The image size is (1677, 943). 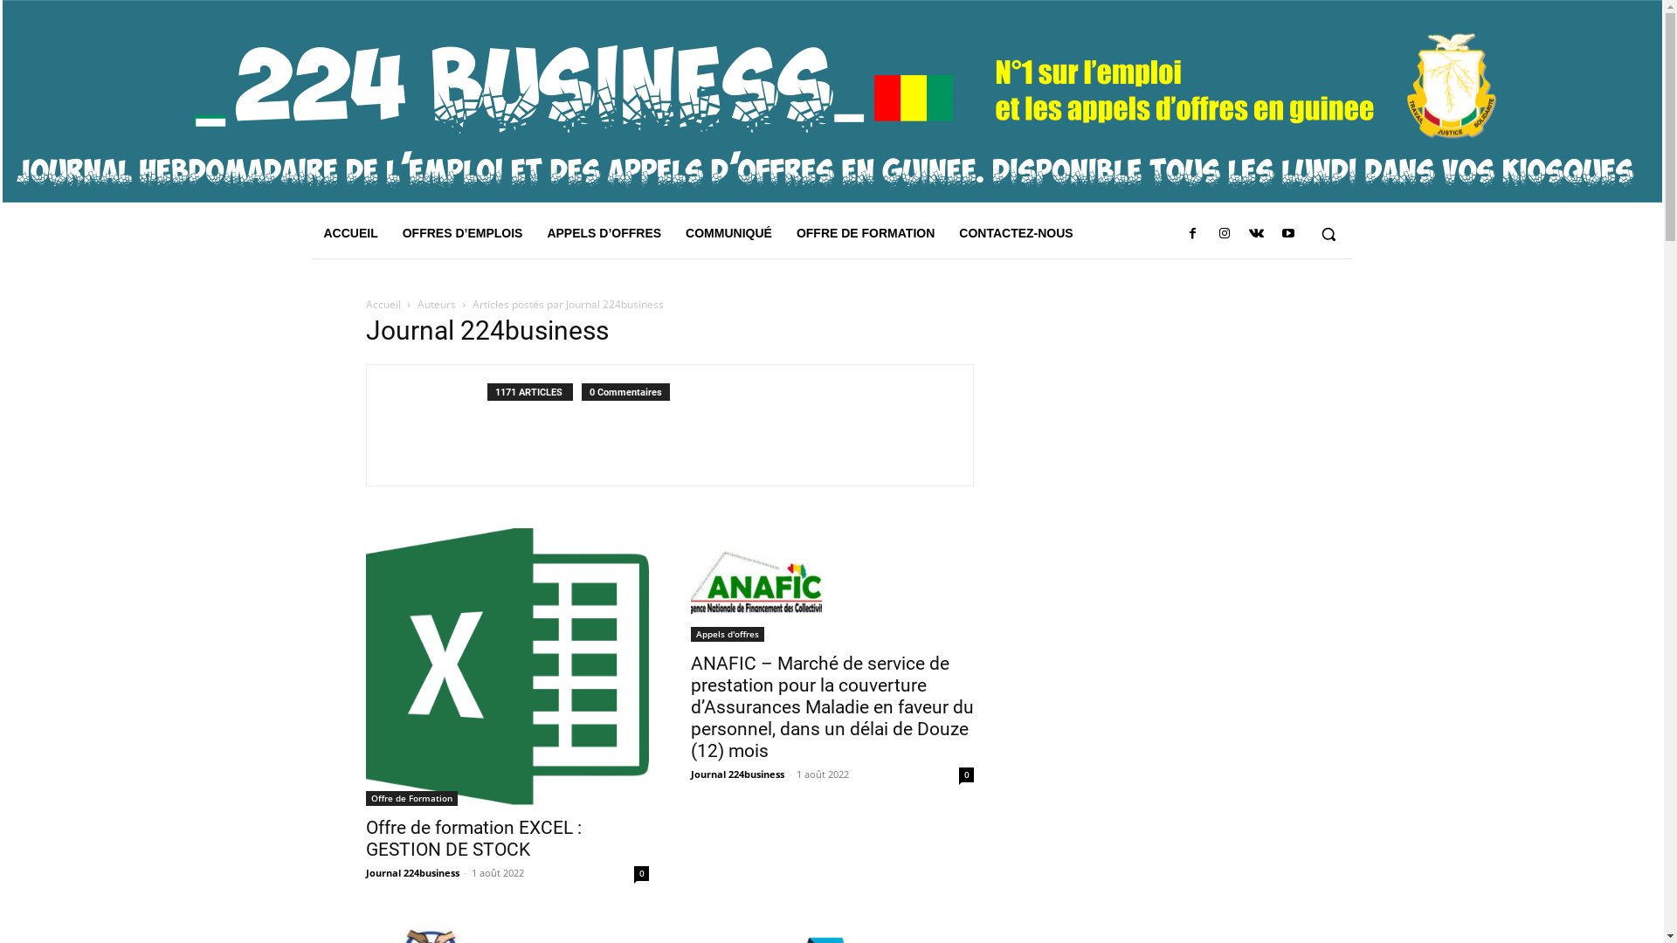 I want to click on VKontakte, so click(x=1256, y=234).